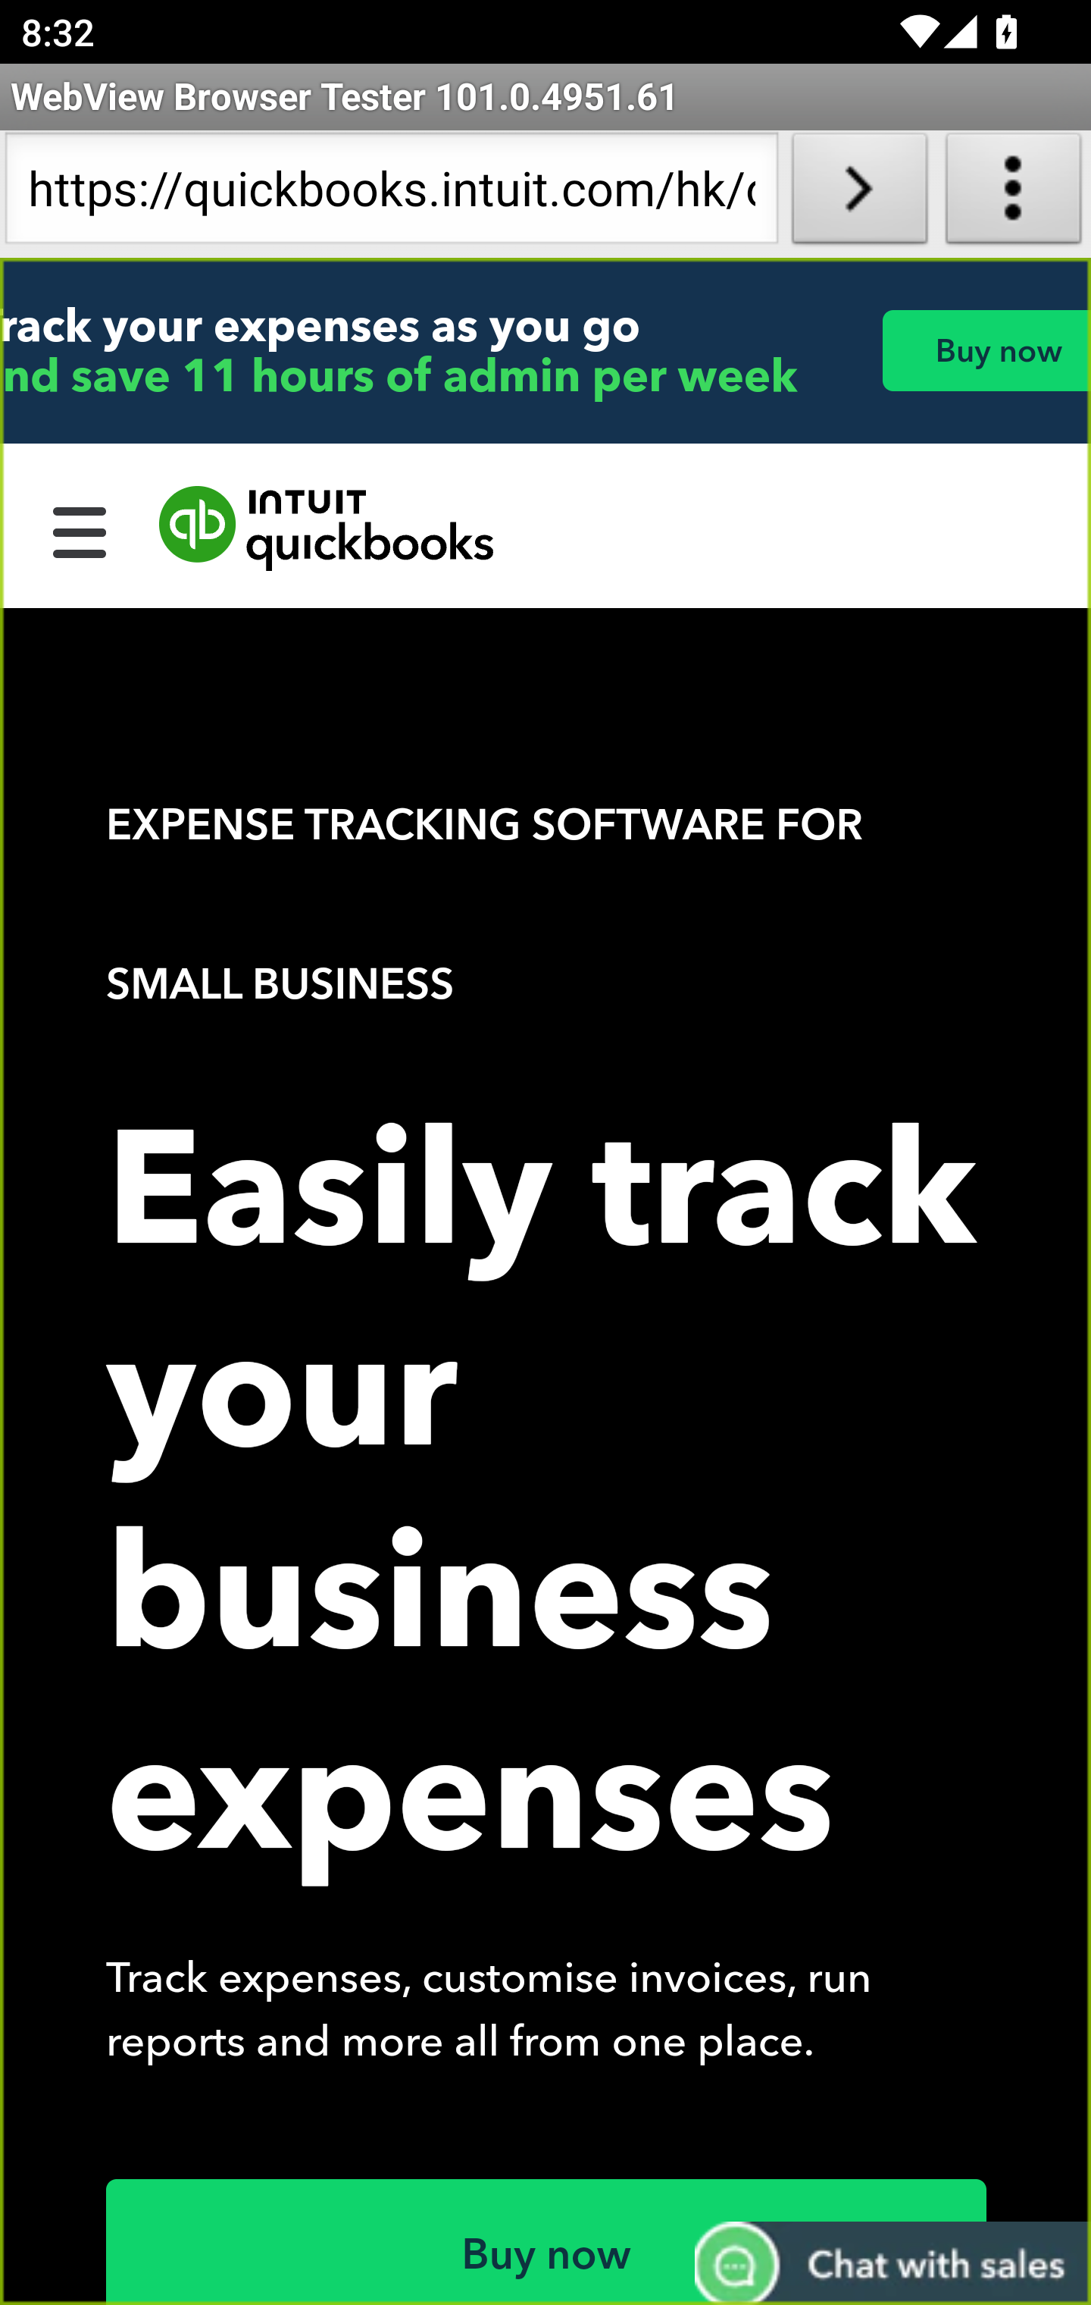 The height and width of the screenshot is (2305, 1091). Describe the element at coordinates (986, 350) in the screenshot. I see `Buy now` at that location.